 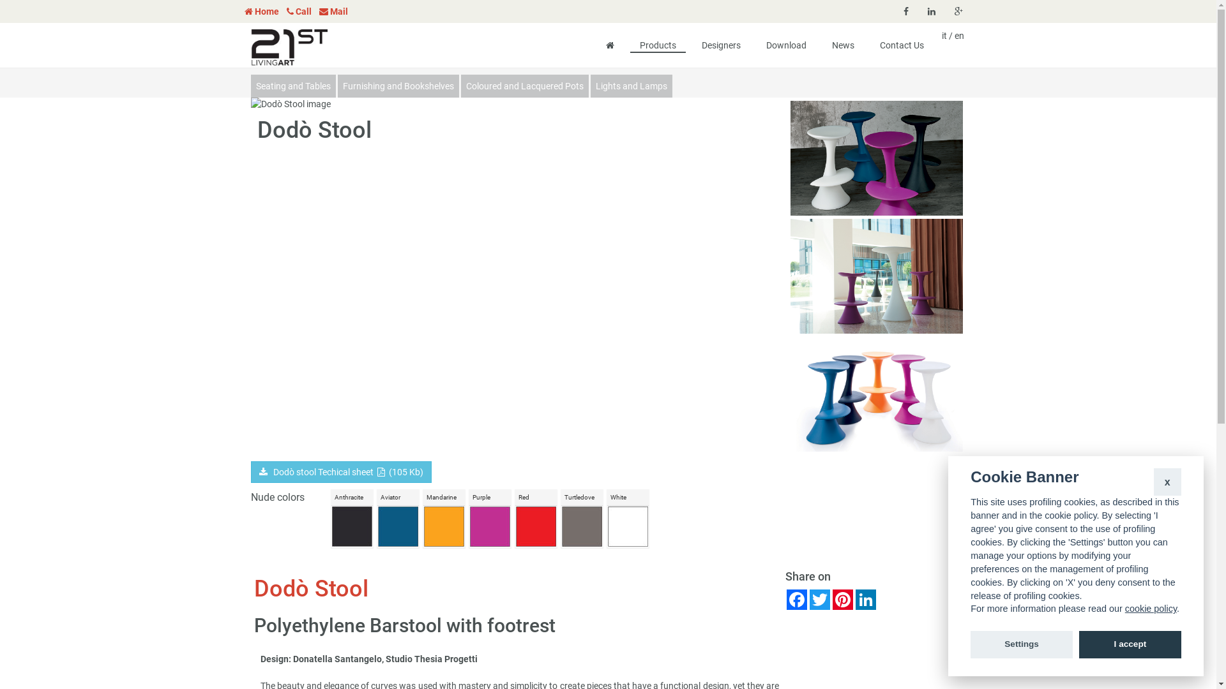 I want to click on I accept, so click(x=1130, y=645).